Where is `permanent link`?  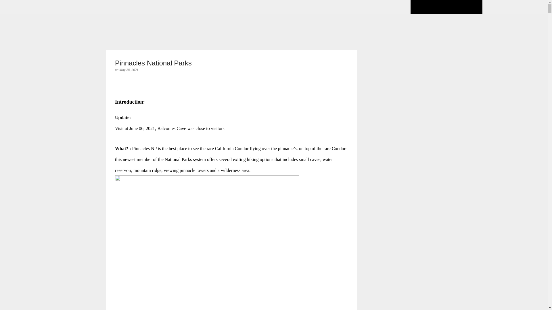 permanent link is located at coordinates (129, 69).